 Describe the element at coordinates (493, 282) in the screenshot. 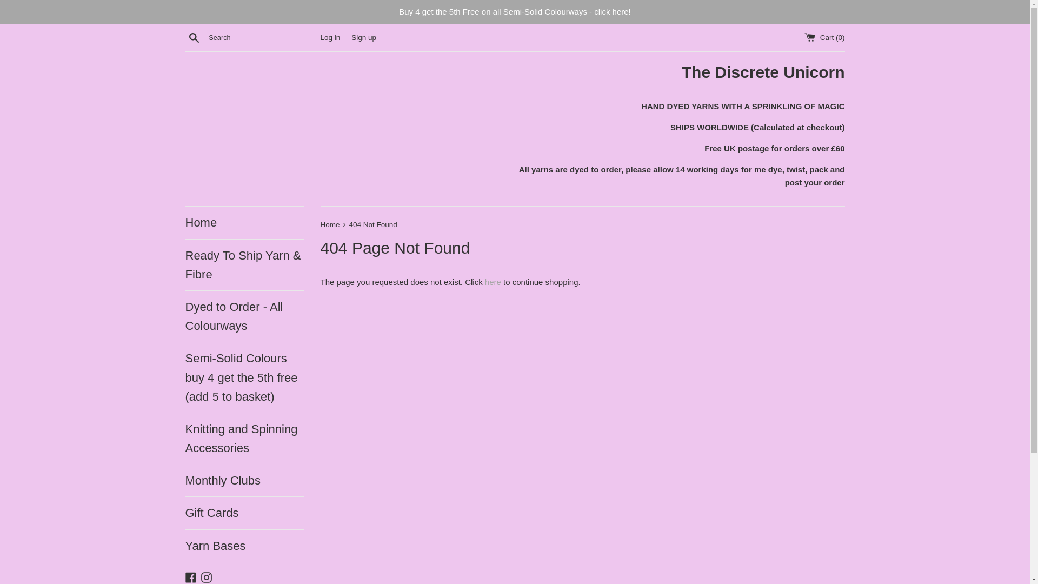

I see `here` at that location.